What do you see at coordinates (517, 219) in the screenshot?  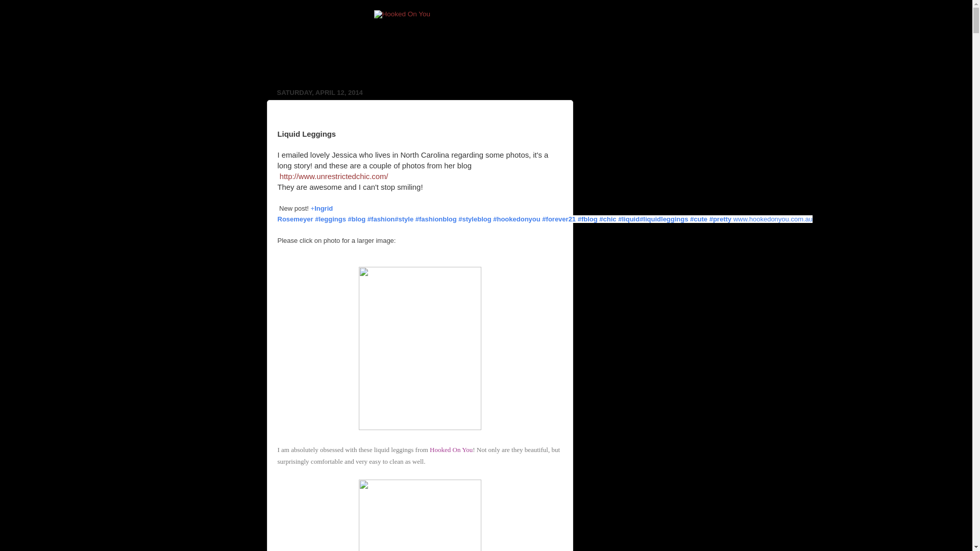 I see `#hookedonyou` at bounding box center [517, 219].